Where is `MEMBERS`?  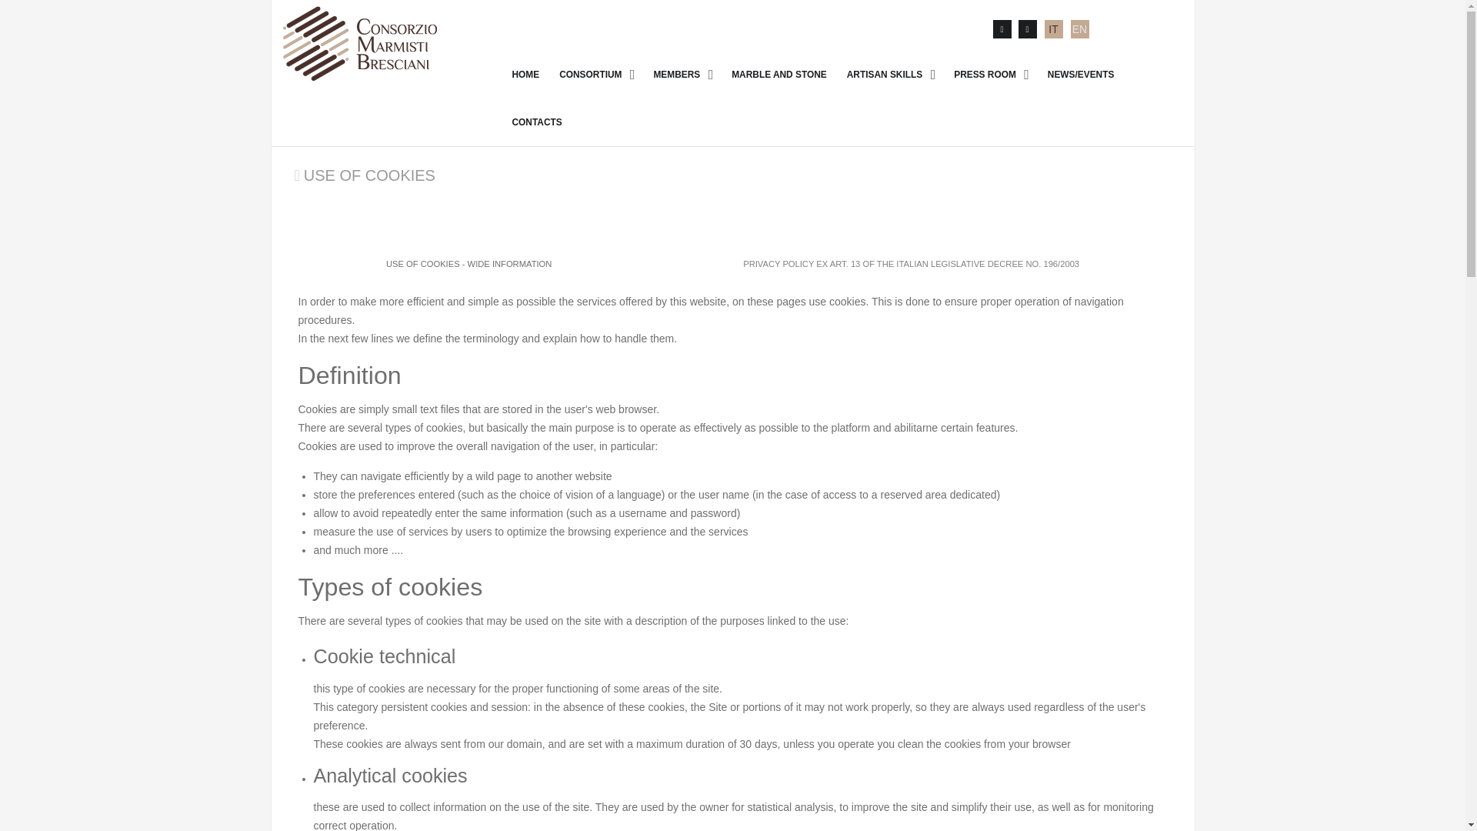 MEMBERS is located at coordinates (682, 74).